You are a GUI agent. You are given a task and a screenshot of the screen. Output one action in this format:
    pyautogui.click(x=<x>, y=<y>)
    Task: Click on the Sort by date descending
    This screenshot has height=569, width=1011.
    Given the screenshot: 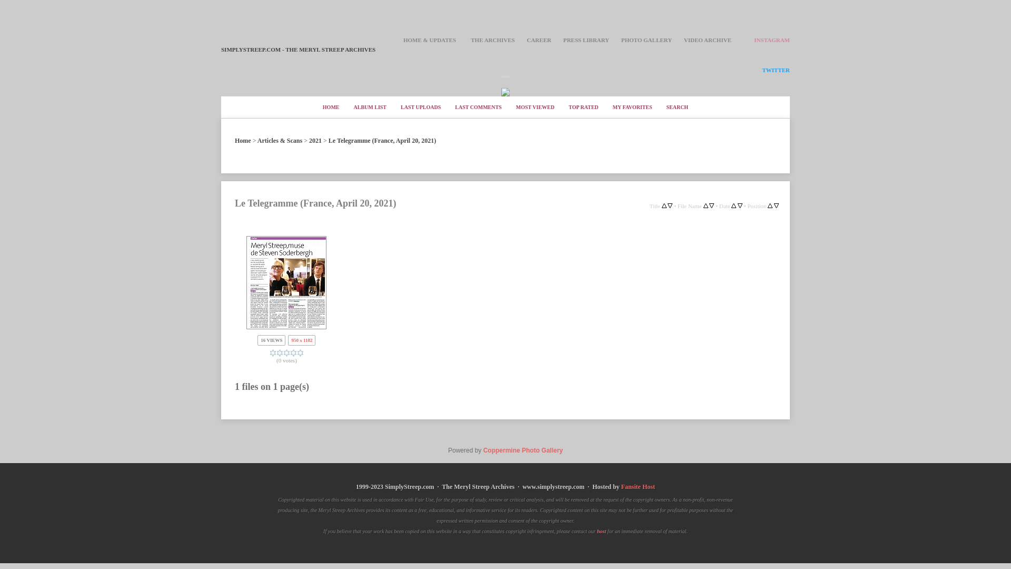 What is the action you would take?
    pyautogui.click(x=740, y=206)
    